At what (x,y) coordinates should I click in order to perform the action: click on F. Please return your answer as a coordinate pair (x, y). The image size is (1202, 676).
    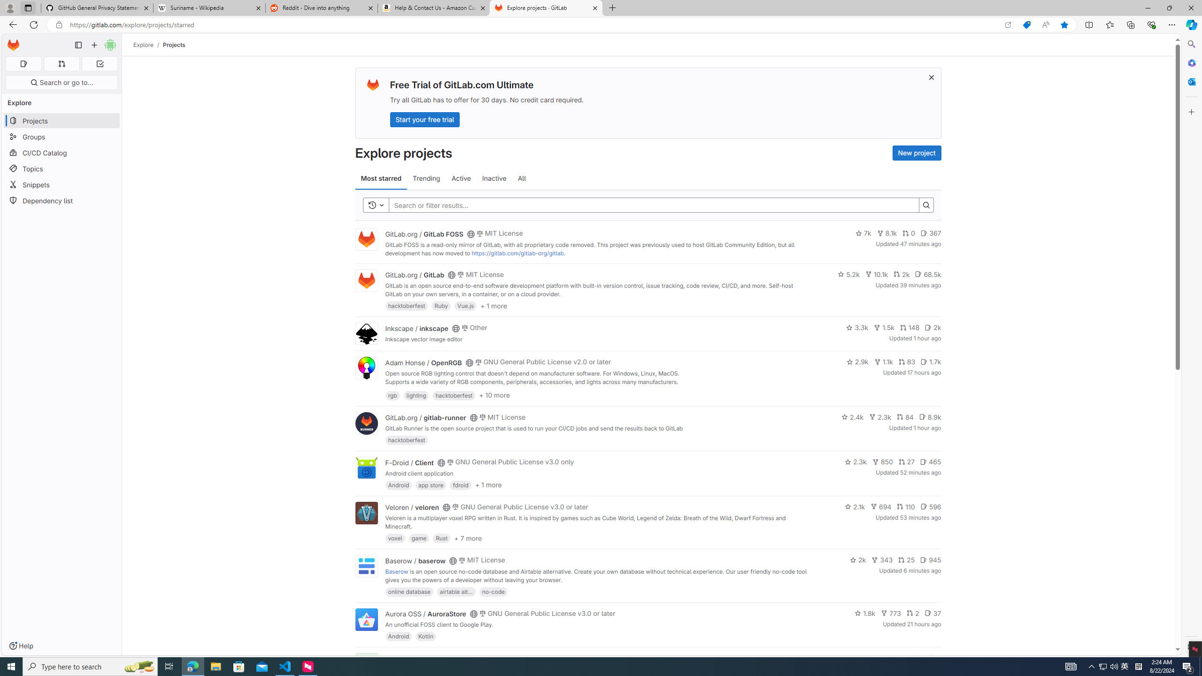
    Looking at the image, I should click on (366, 665).